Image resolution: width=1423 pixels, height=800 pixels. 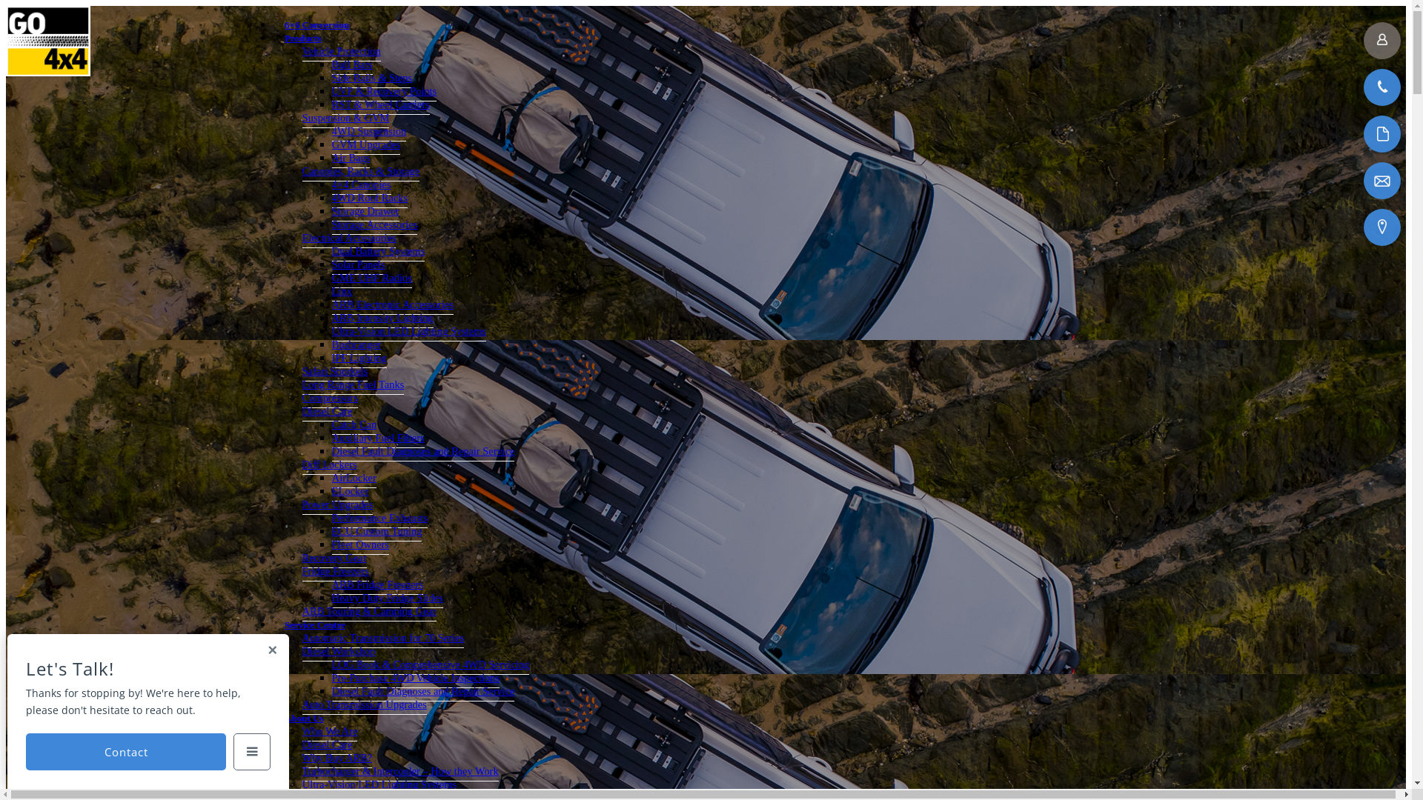 I want to click on Catch Can, so click(x=354, y=425).